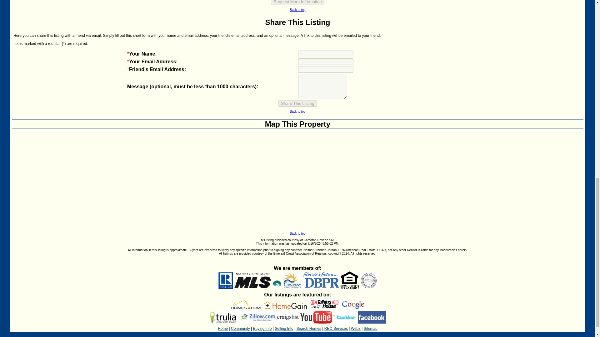 The width and height of the screenshot is (600, 337). Describe the element at coordinates (297, 2) in the screenshot. I see `Request More Information` at that location.